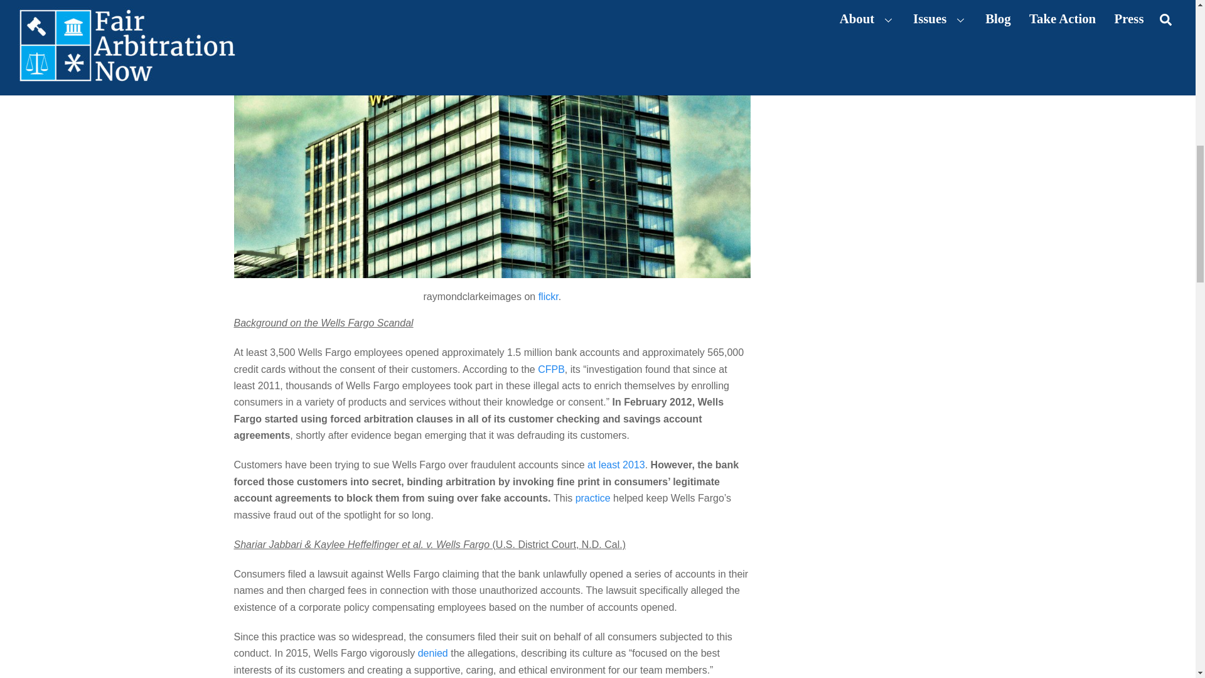 This screenshot has height=678, width=1205. What do you see at coordinates (551, 369) in the screenshot?
I see `CFPB` at bounding box center [551, 369].